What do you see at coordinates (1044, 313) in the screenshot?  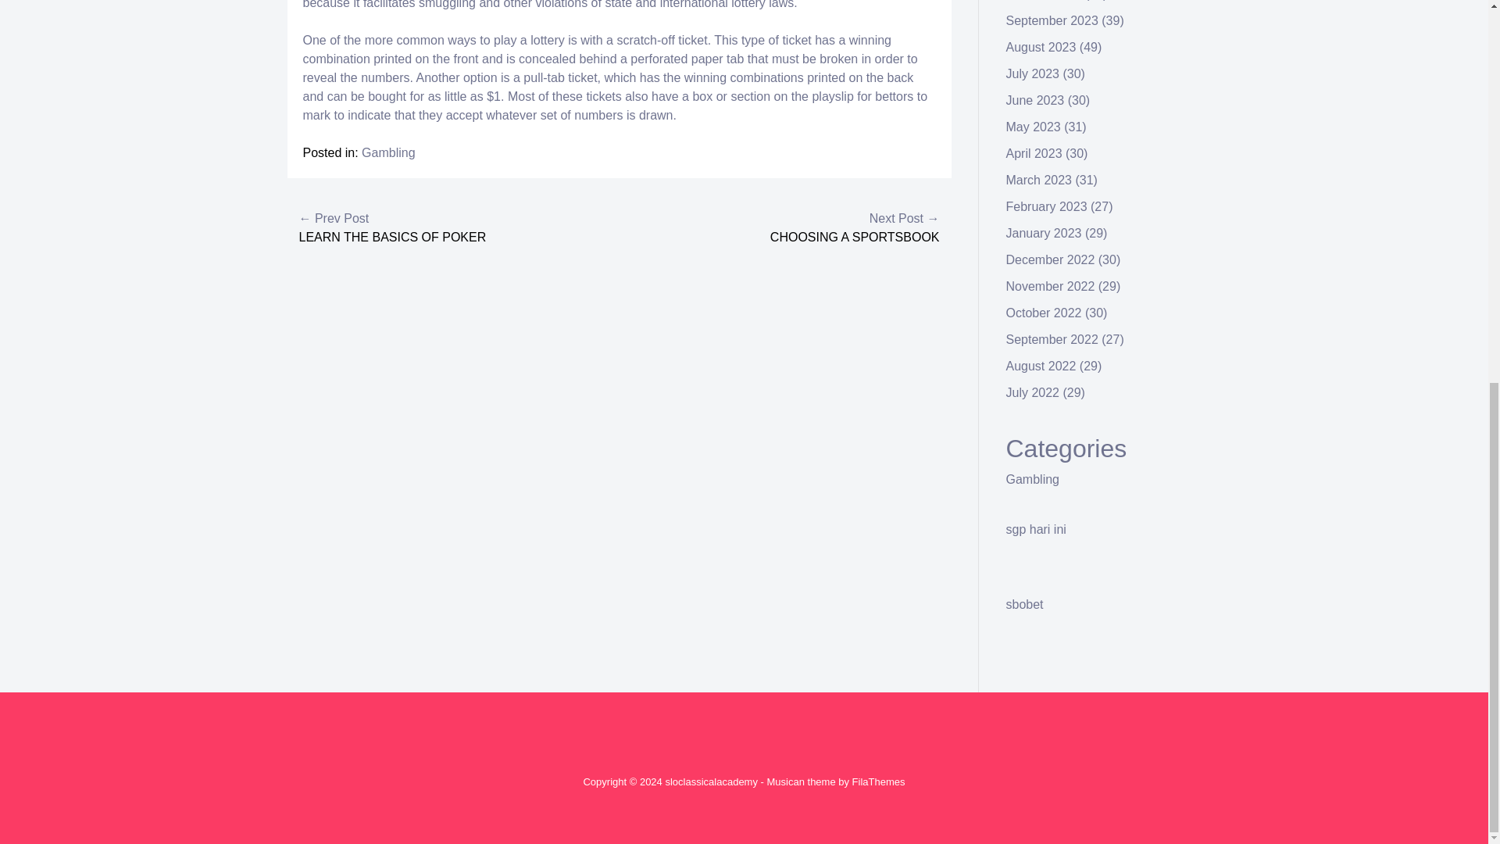 I see `October 2022` at bounding box center [1044, 313].